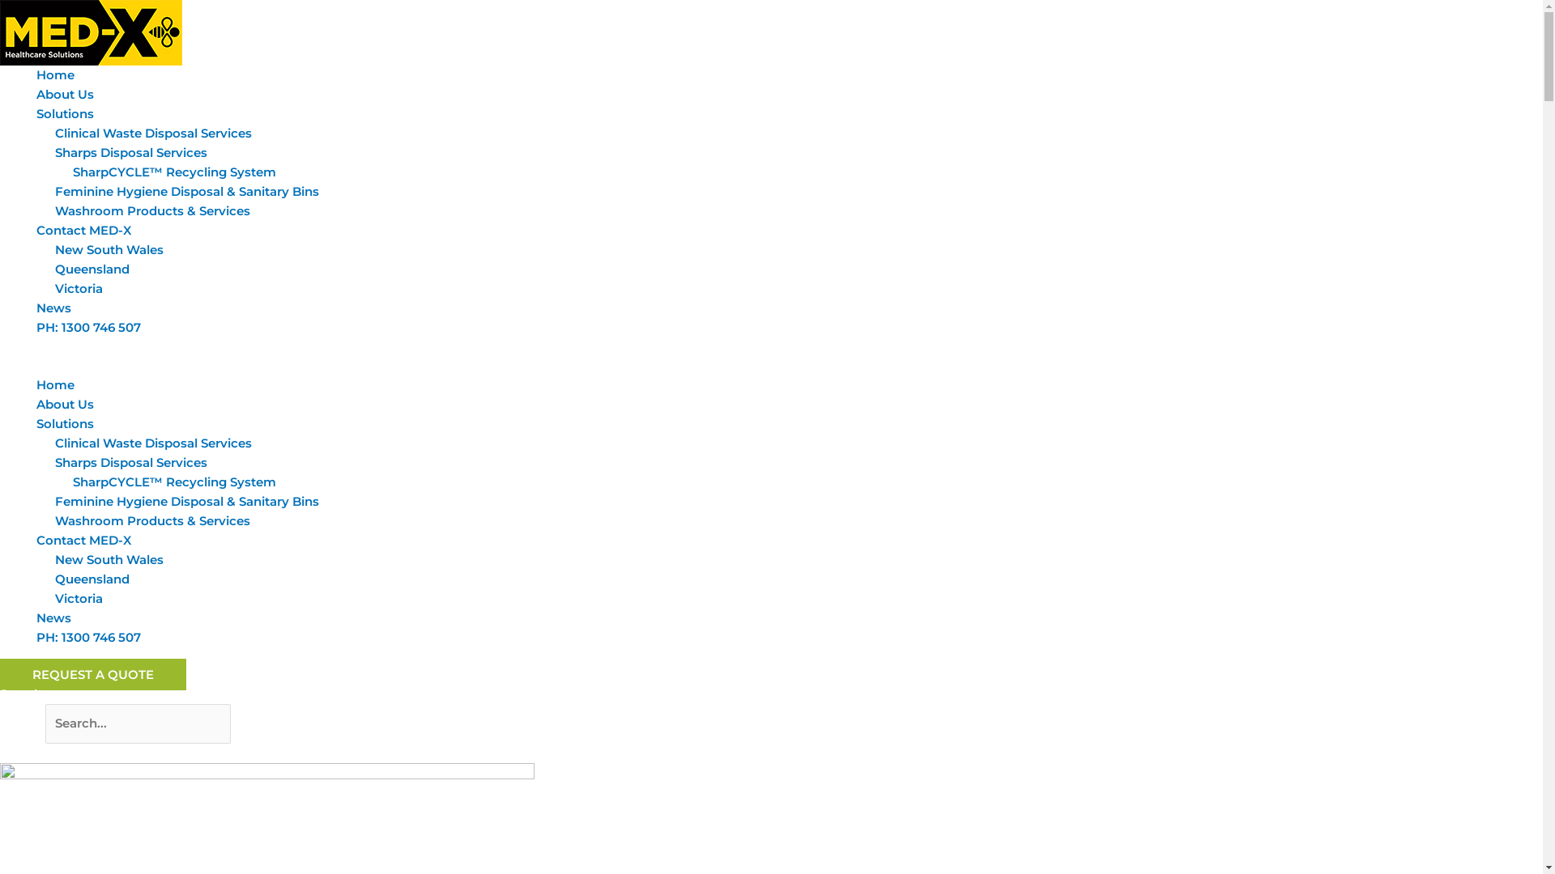 This screenshot has height=874, width=1555. I want to click on About Us, so click(65, 94).